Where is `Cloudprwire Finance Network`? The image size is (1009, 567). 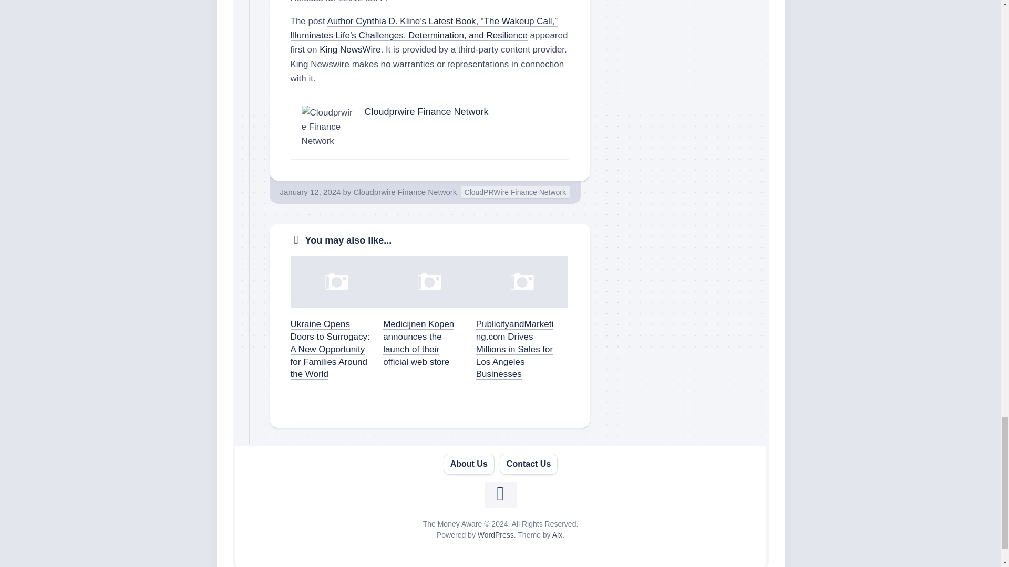 Cloudprwire Finance Network is located at coordinates (426, 111).